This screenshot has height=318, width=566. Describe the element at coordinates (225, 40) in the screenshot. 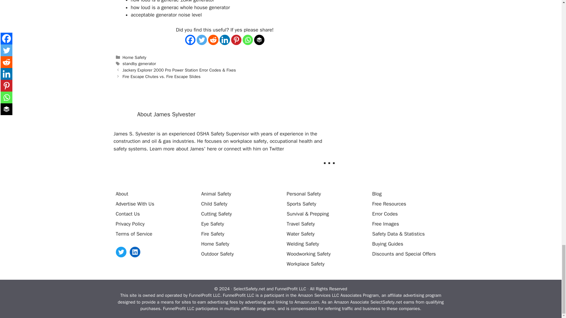

I see `Linkedin` at that location.